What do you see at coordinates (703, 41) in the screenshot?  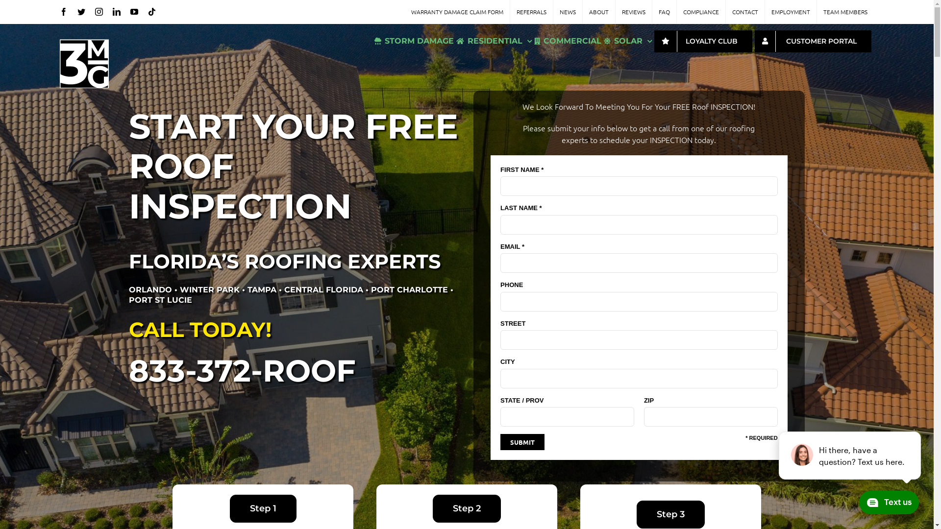 I see `LOYALTY CLUB` at bounding box center [703, 41].